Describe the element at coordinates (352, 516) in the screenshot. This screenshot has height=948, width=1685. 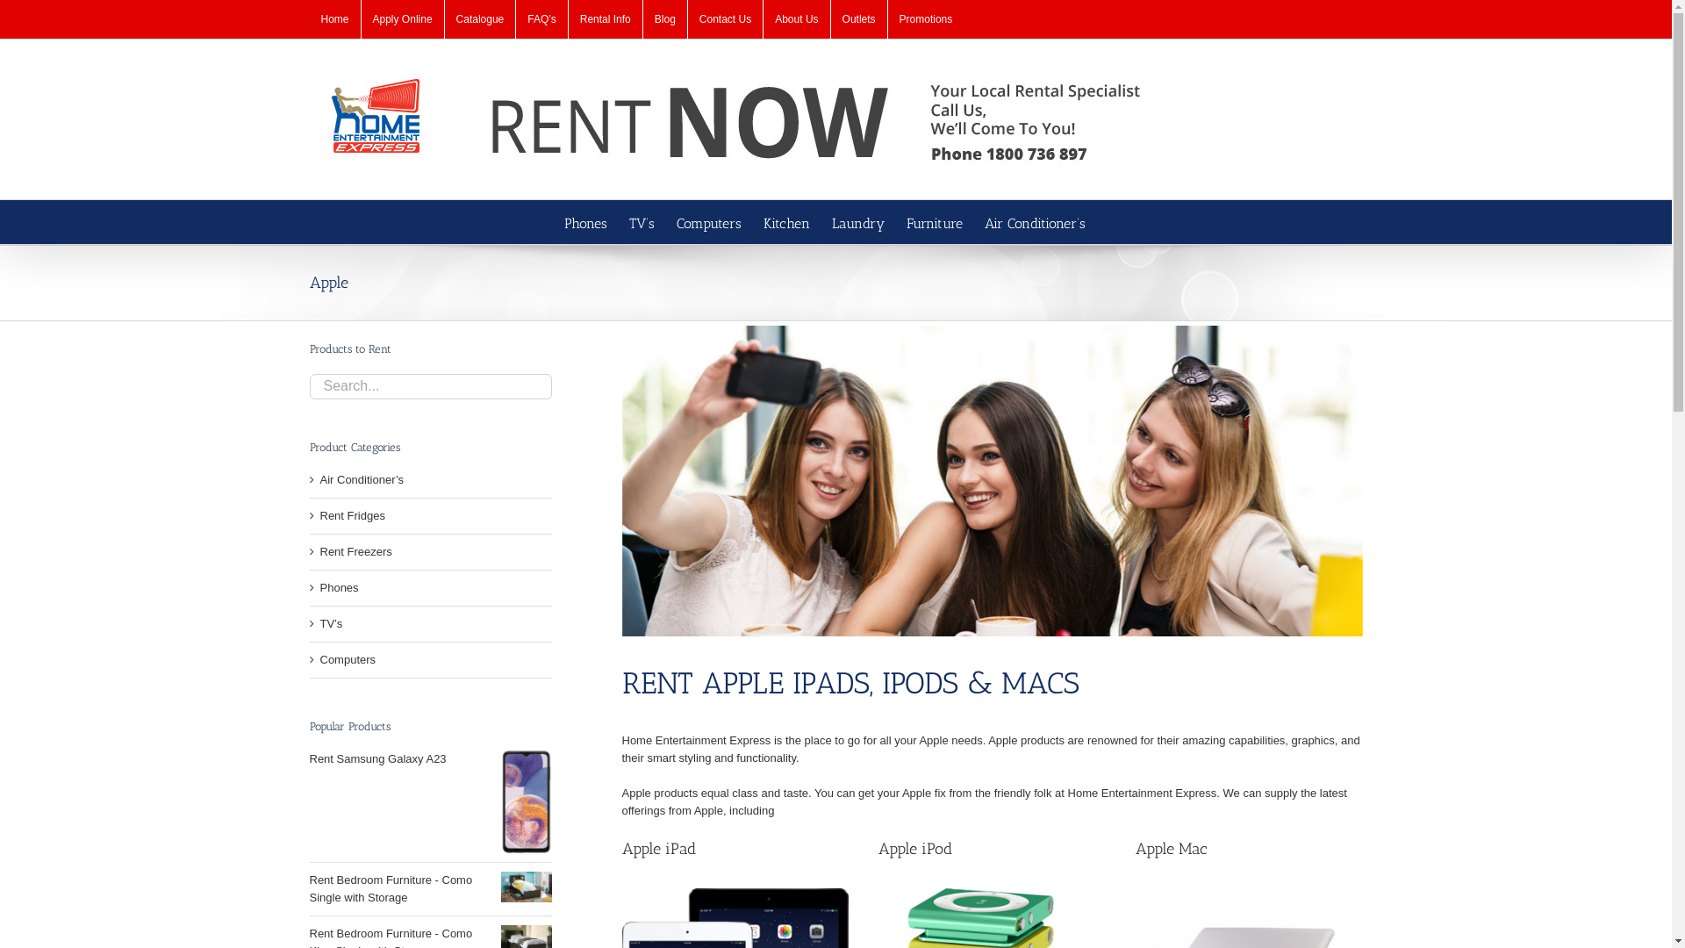
I see `Rent Fridges` at that location.